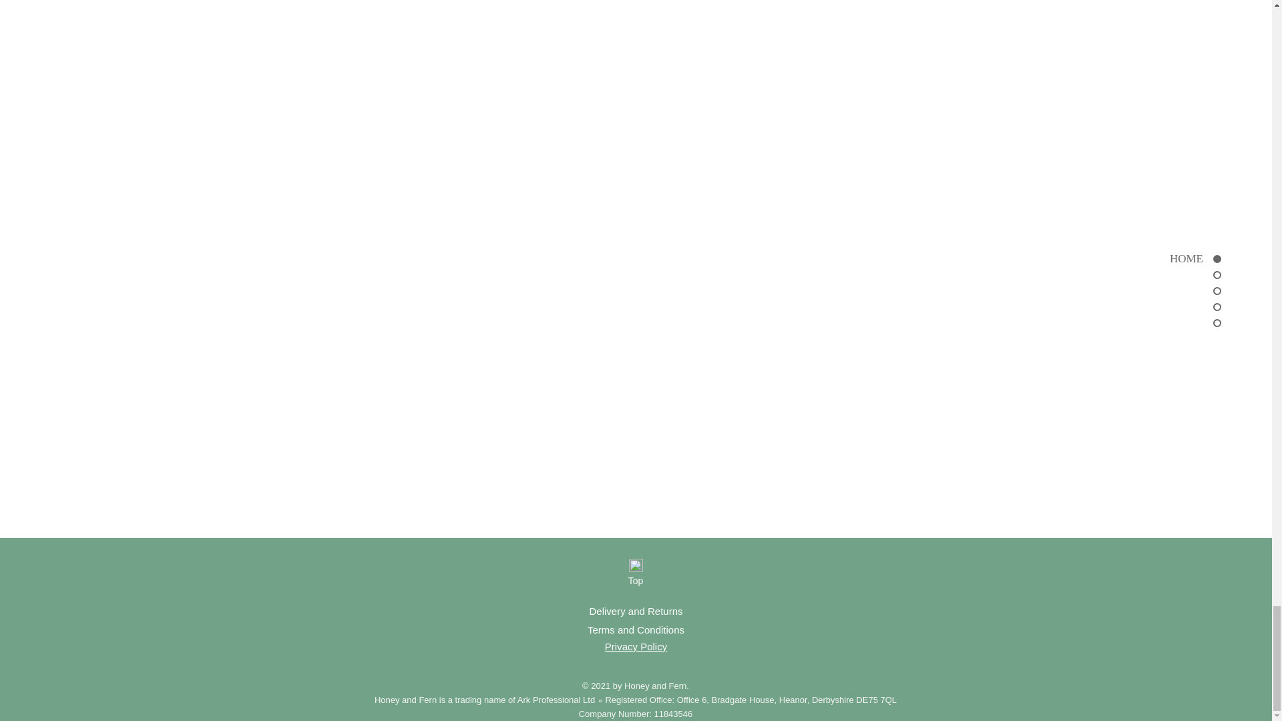  Describe the element at coordinates (636, 646) in the screenshot. I see `Privacy Policy` at that location.